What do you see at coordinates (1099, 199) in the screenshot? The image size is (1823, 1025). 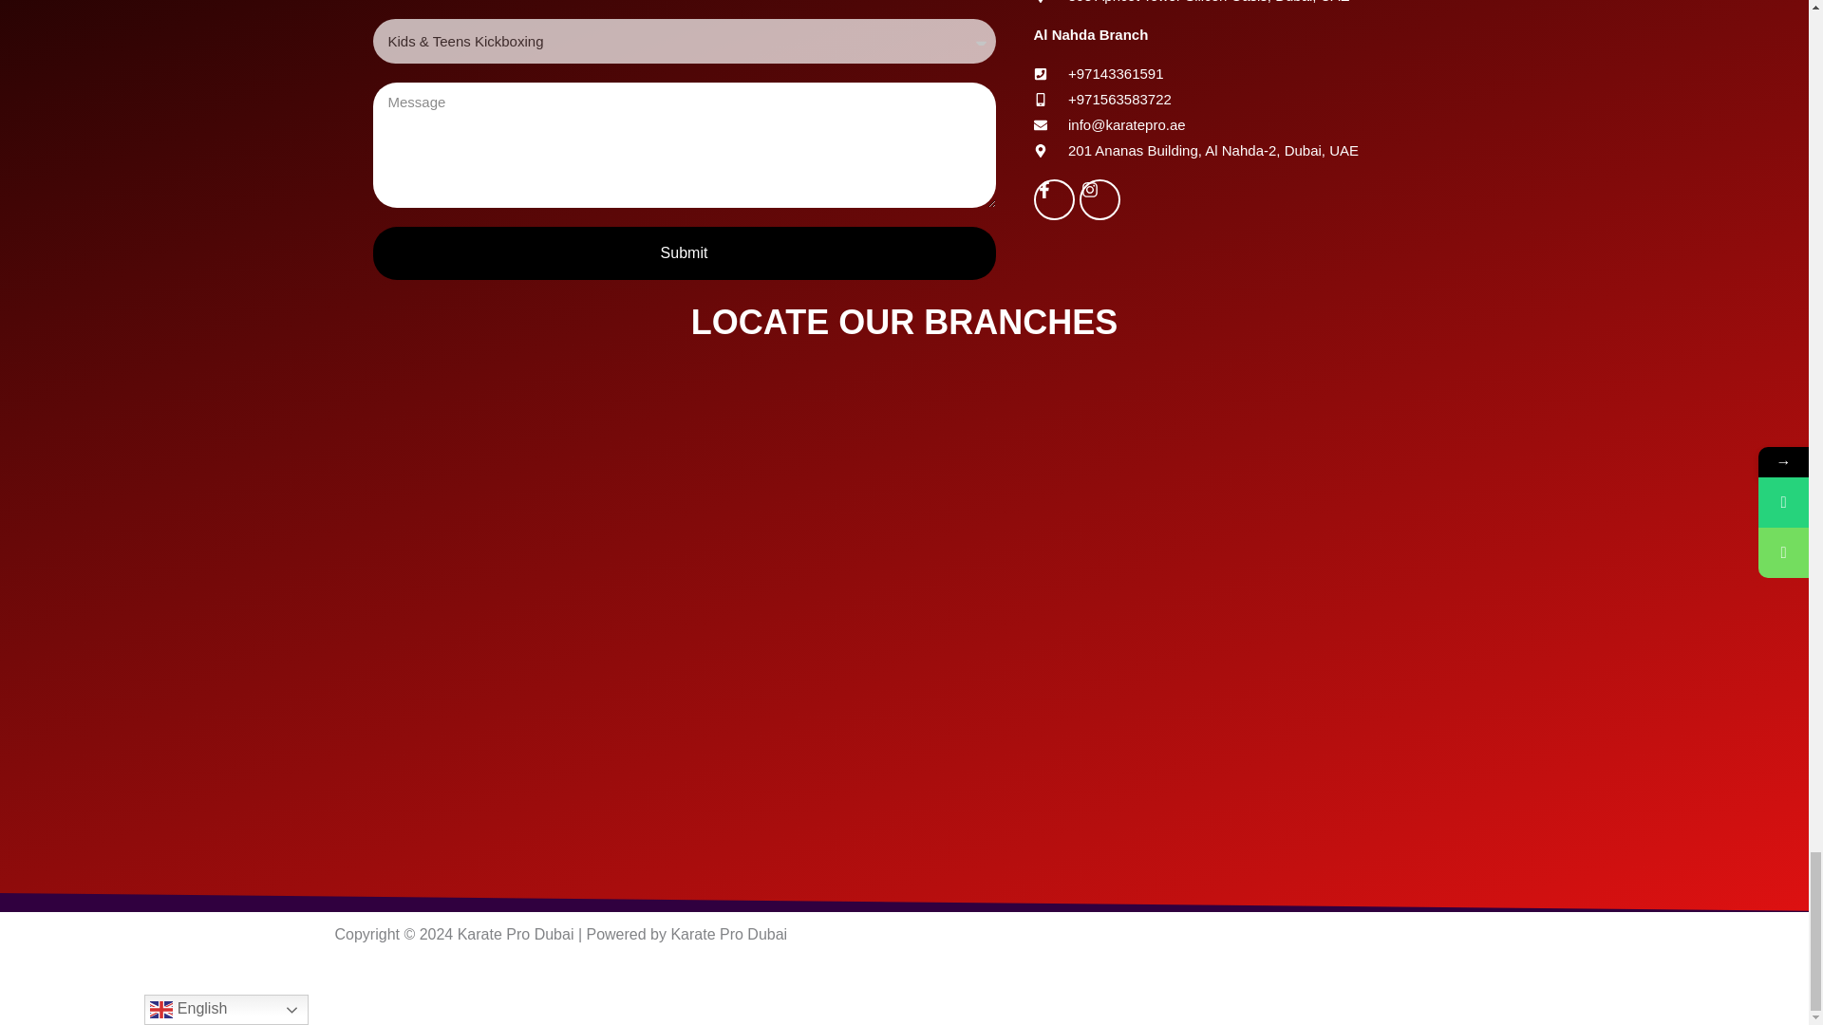 I see `Instagram` at bounding box center [1099, 199].